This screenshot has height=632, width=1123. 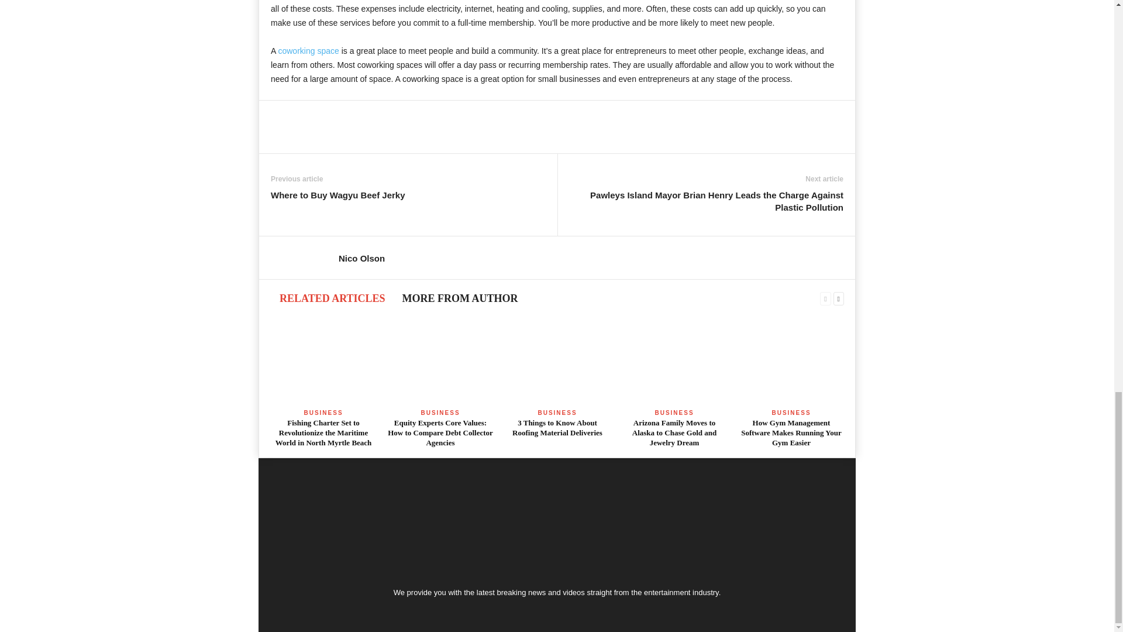 What do you see at coordinates (308, 50) in the screenshot?
I see `coworking space` at bounding box center [308, 50].